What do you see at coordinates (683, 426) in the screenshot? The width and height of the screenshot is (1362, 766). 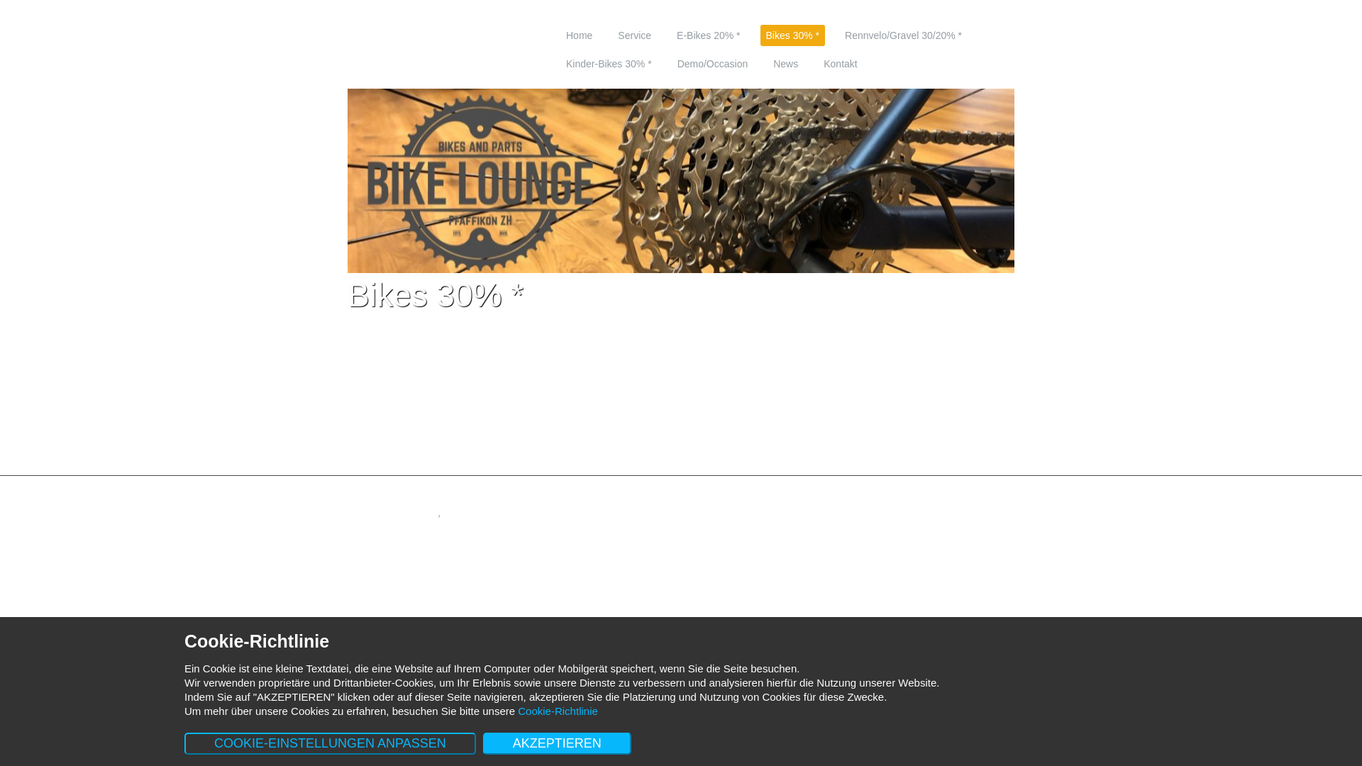 I see `Bremse vorne Tektro 4Kolben 203mm` at bounding box center [683, 426].